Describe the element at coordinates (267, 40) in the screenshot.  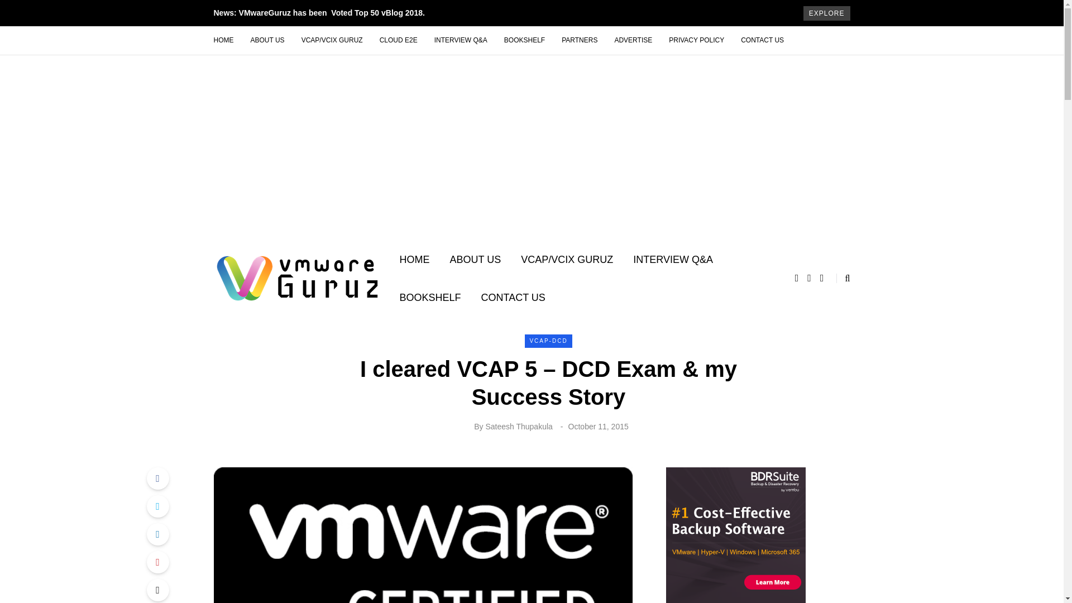
I see `ABOUT US` at that location.